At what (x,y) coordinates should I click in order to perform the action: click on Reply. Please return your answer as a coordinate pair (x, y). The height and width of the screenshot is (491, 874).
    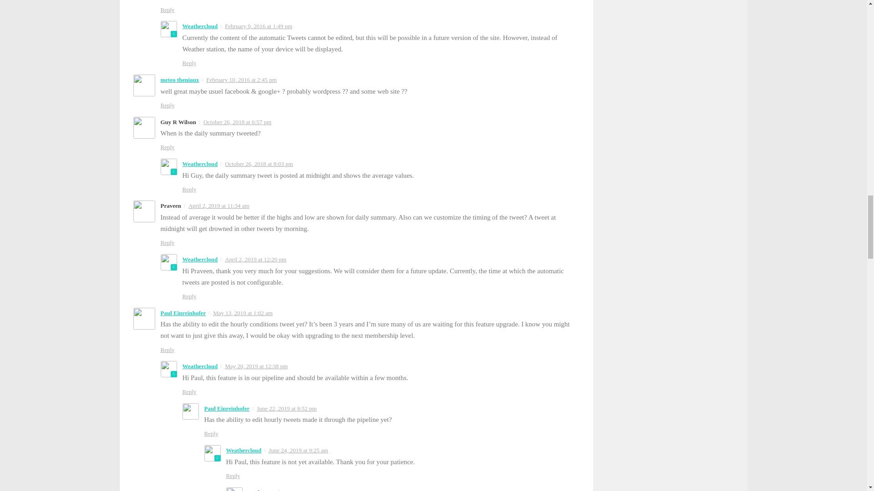
    Looking at the image, I should click on (188, 63).